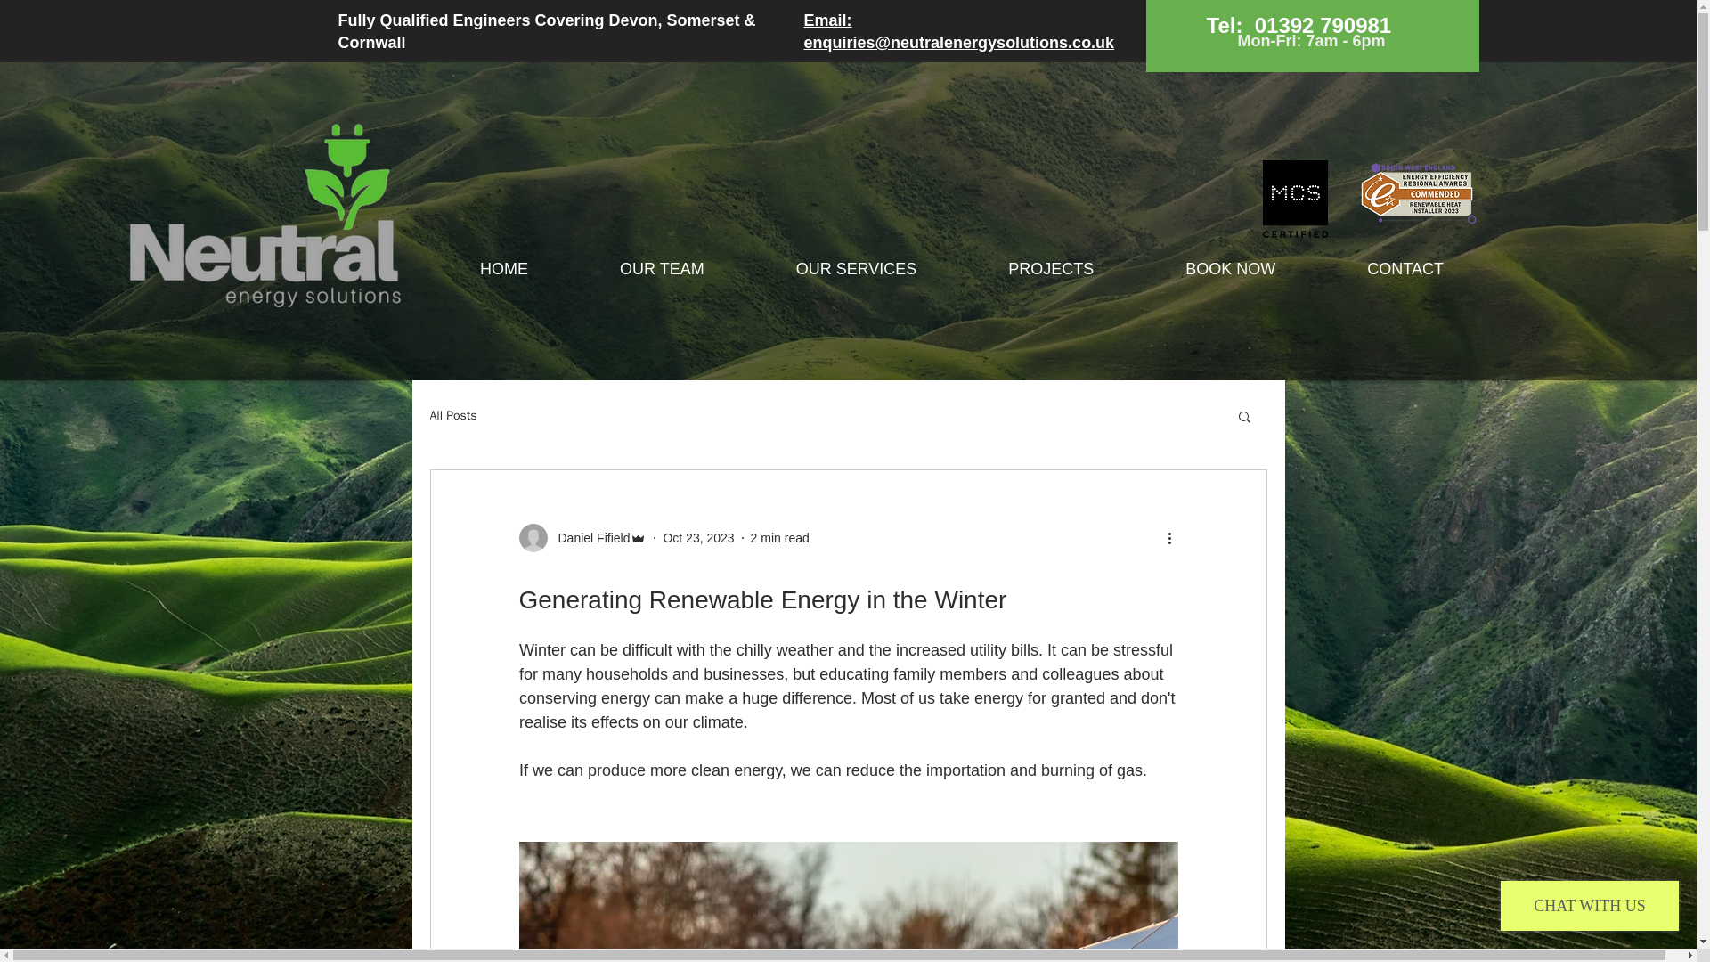  Describe the element at coordinates (1405, 269) in the screenshot. I see `CONTACT` at that location.